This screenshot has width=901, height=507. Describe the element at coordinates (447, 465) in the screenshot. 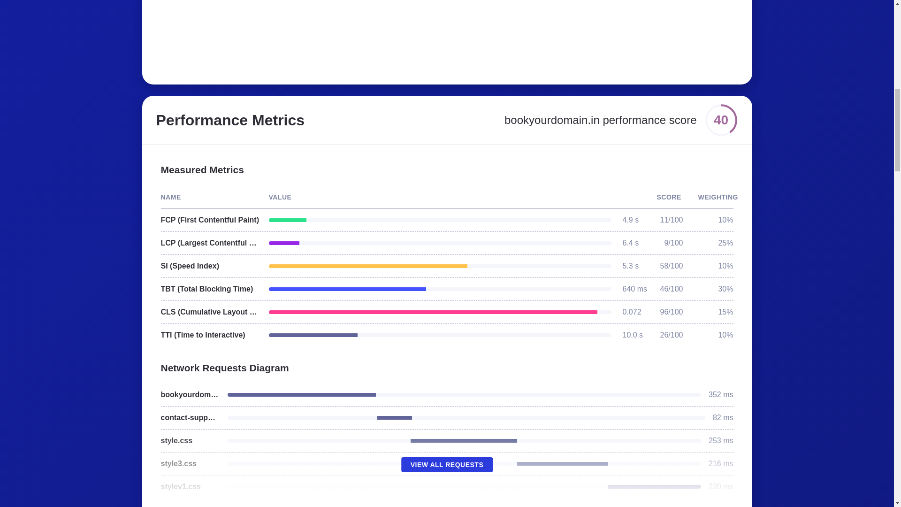

I see `VIEW ALL REQUESTS` at that location.